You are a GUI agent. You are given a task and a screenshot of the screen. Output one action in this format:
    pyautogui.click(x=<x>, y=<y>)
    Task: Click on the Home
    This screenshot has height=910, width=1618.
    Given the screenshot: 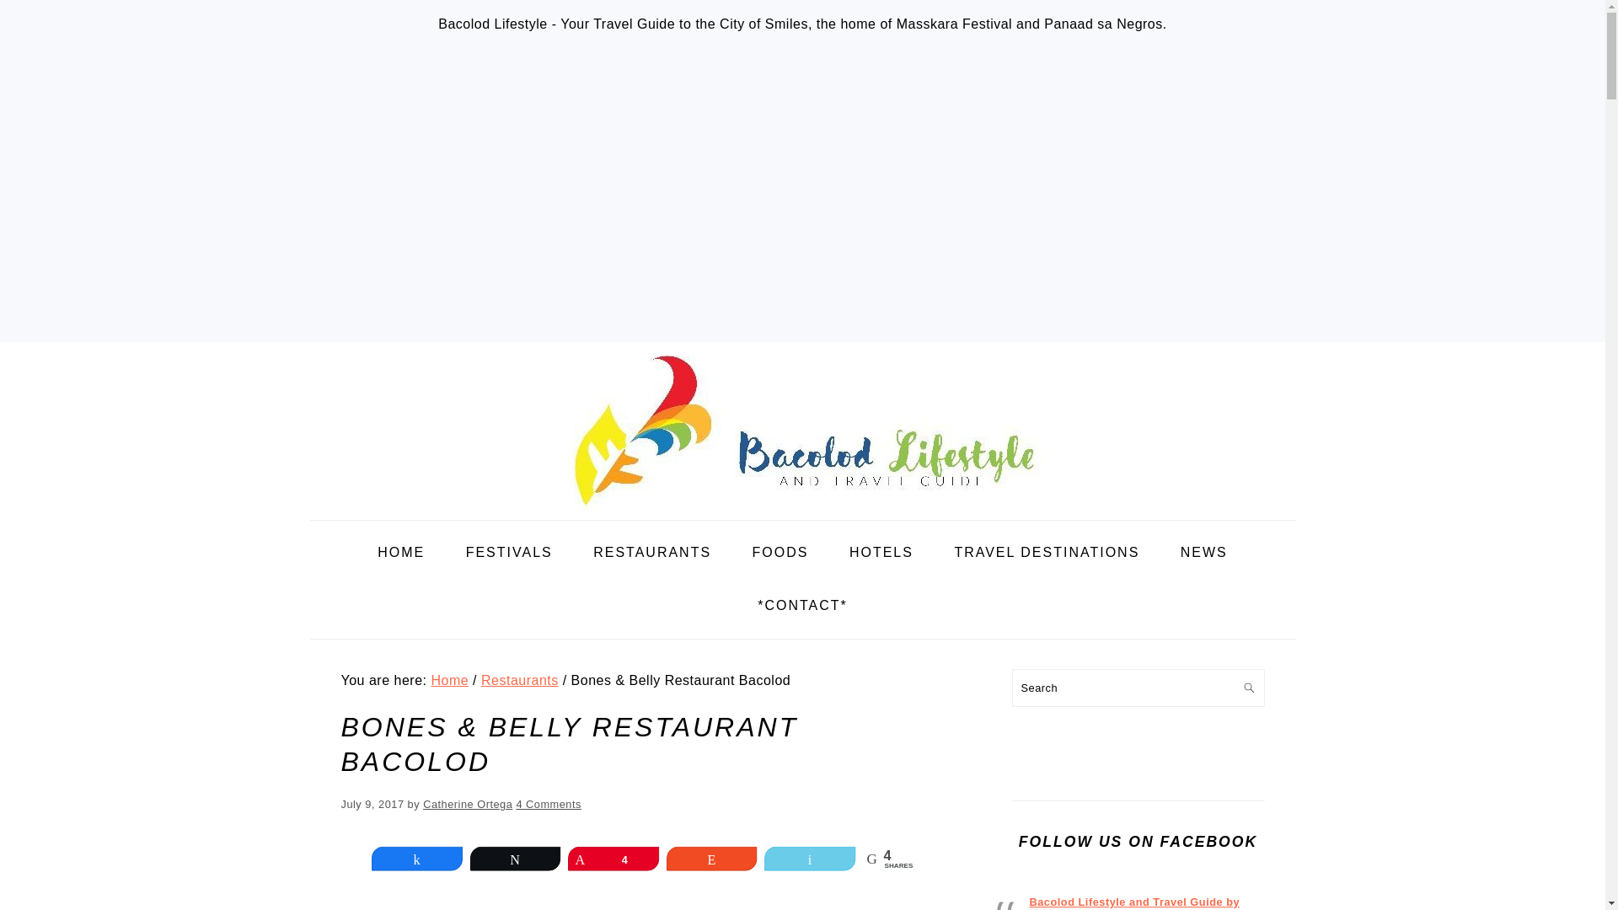 What is the action you would take?
    pyautogui.click(x=449, y=681)
    